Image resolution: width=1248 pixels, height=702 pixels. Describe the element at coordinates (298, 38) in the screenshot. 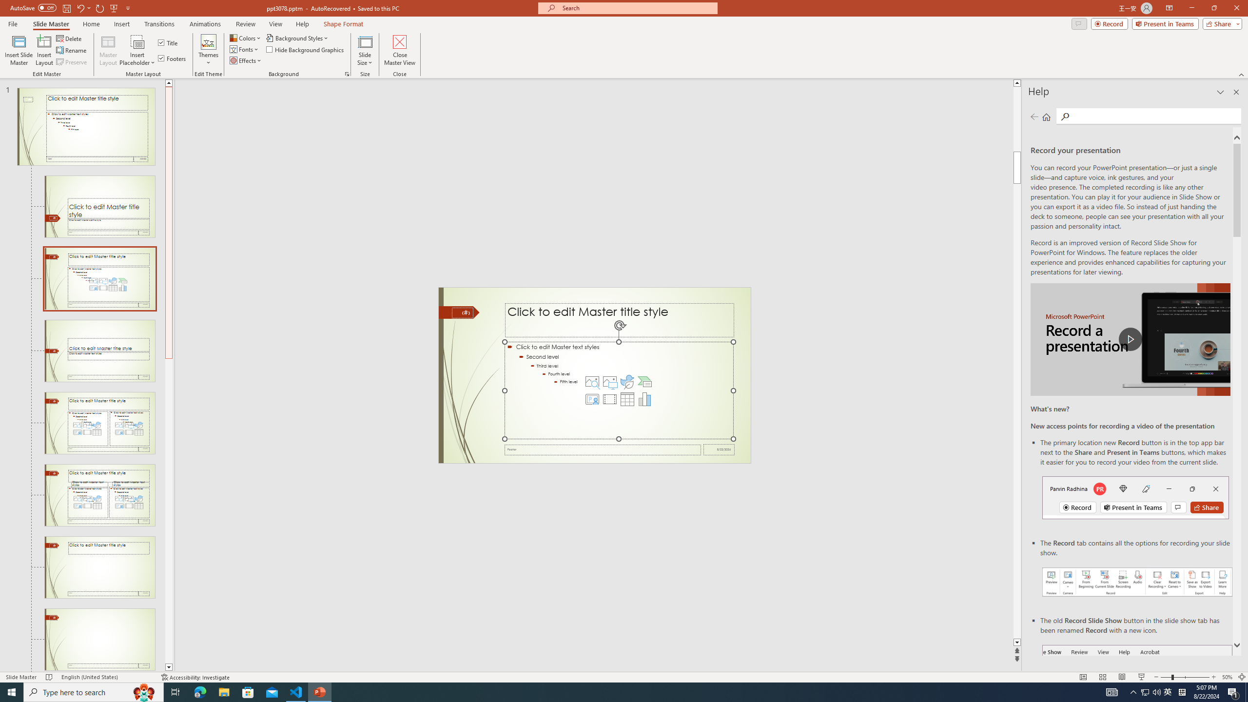

I see `Background Styles` at that location.